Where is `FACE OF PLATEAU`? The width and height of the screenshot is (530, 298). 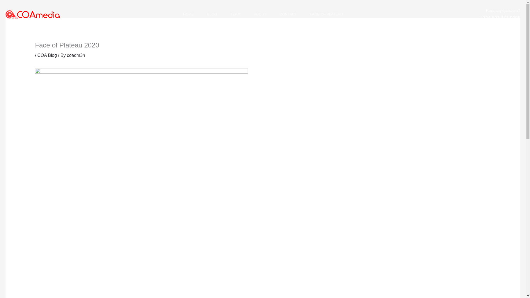 FACE OF PLATEAU is located at coordinates (326, 14).